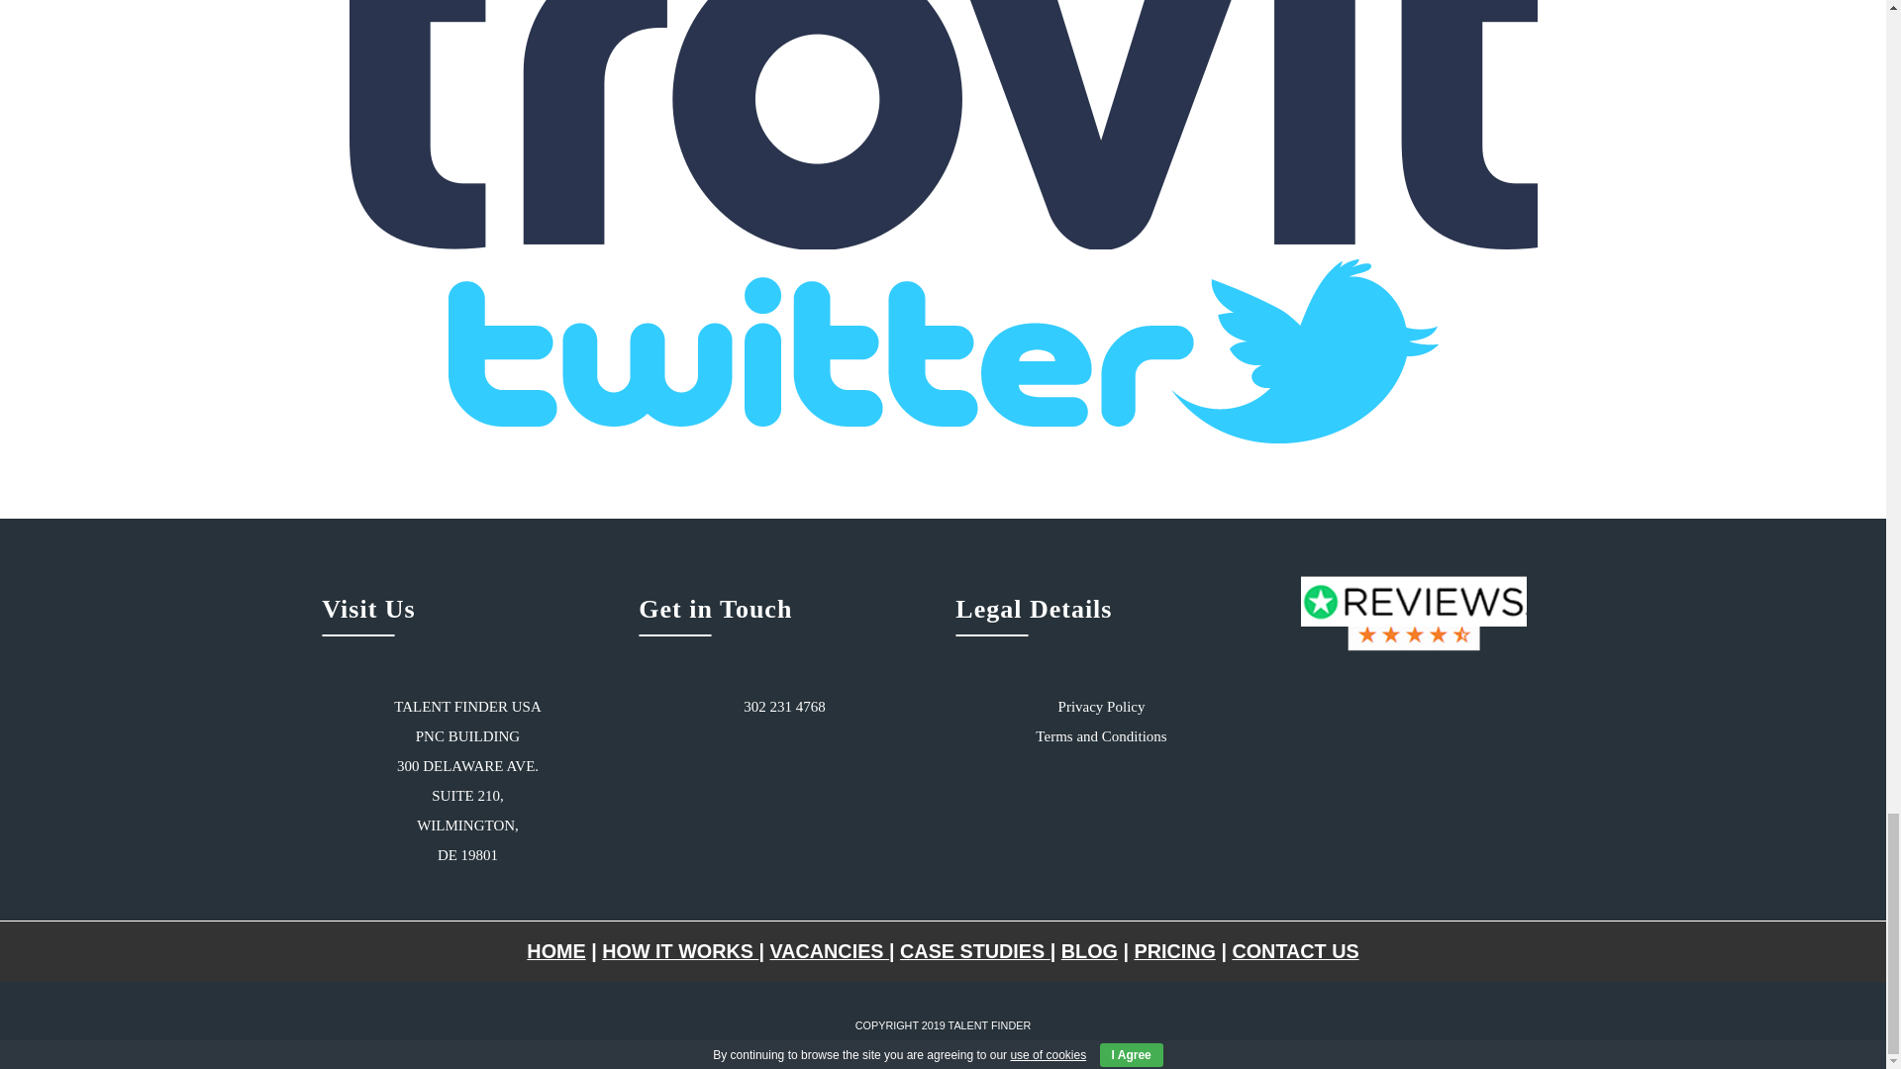 This screenshot has height=1069, width=1901. What do you see at coordinates (784, 707) in the screenshot?
I see `302 231 4768` at bounding box center [784, 707].